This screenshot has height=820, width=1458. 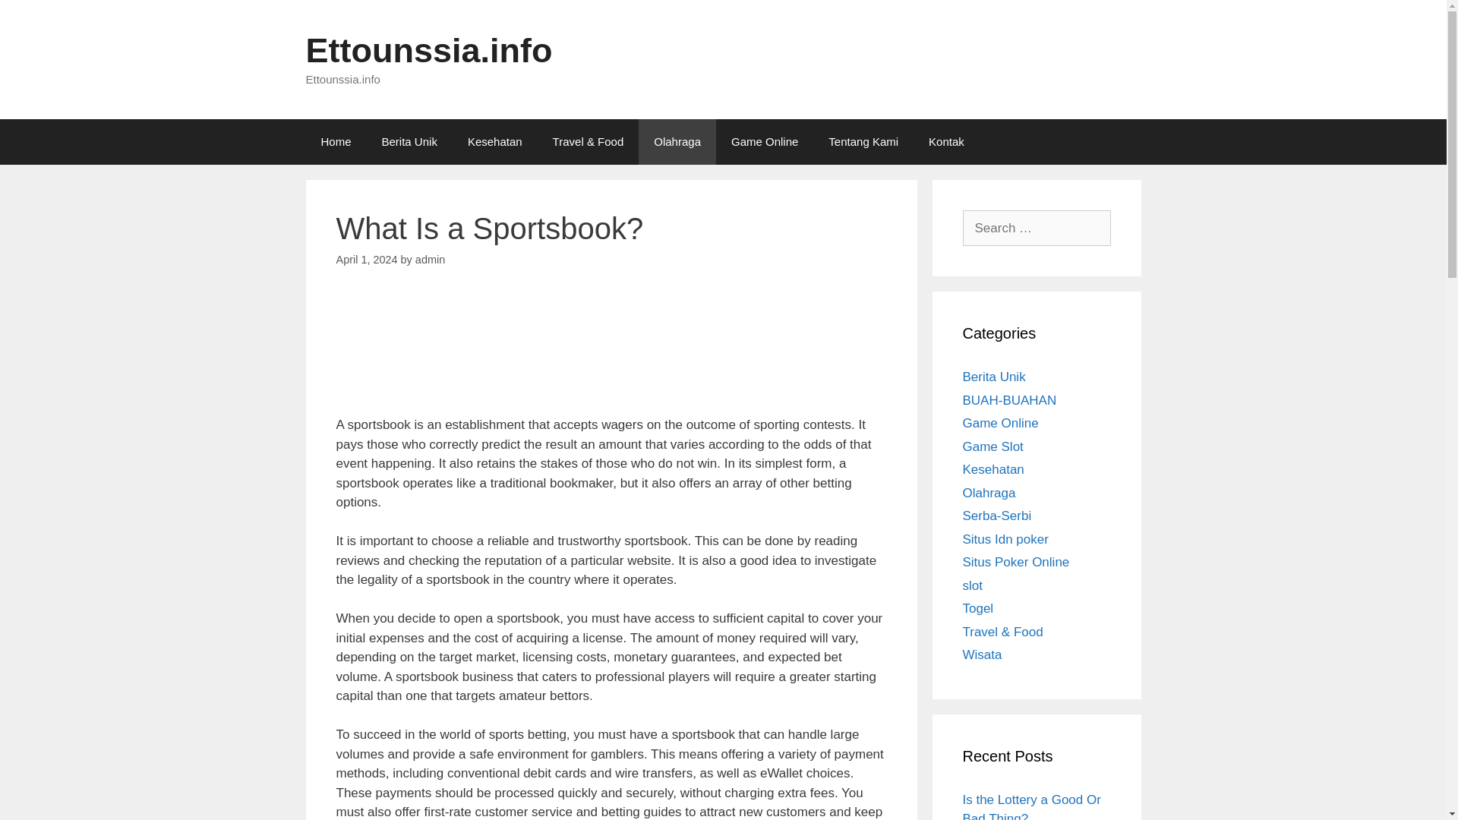 What do you see at coordinates (1000, 423) in the screenshot?
I see `Game Online` at bounding box center [1000, 423].